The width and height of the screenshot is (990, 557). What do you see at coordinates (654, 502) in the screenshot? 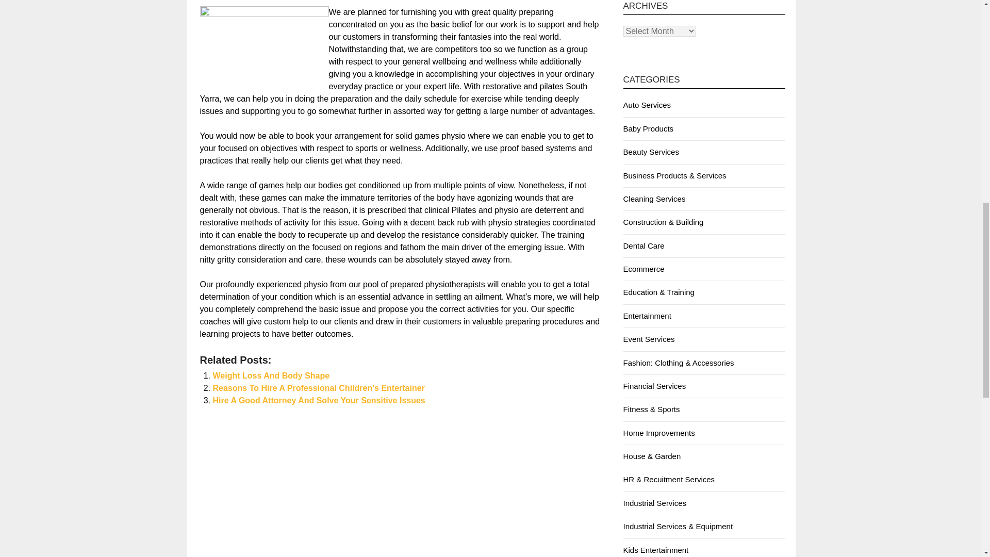
I see `Industrial Services` at bounding box center [654, 502].